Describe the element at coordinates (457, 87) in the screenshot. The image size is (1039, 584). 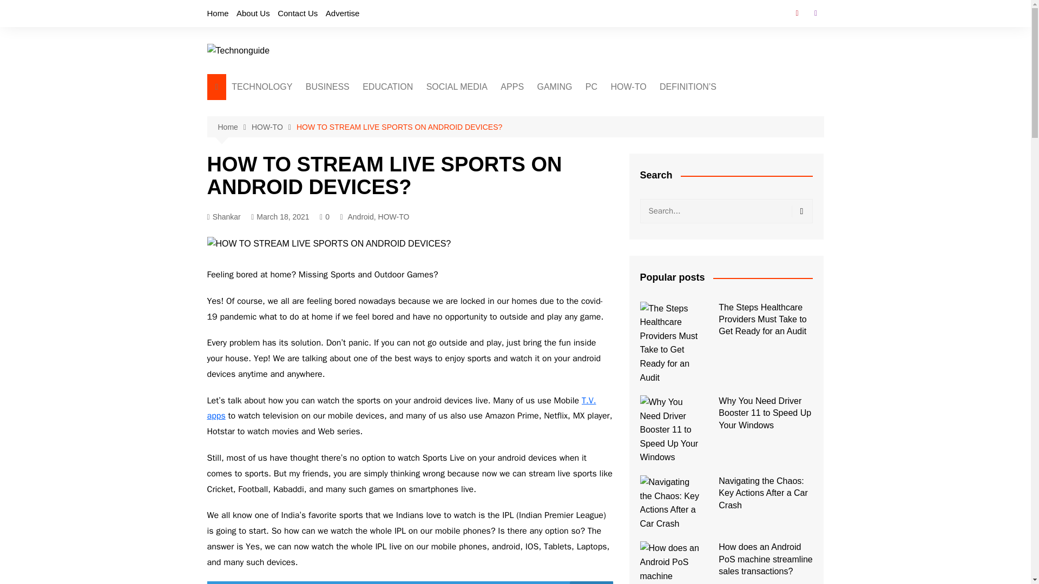
I see `SOCIAL MEDIA` at that location.